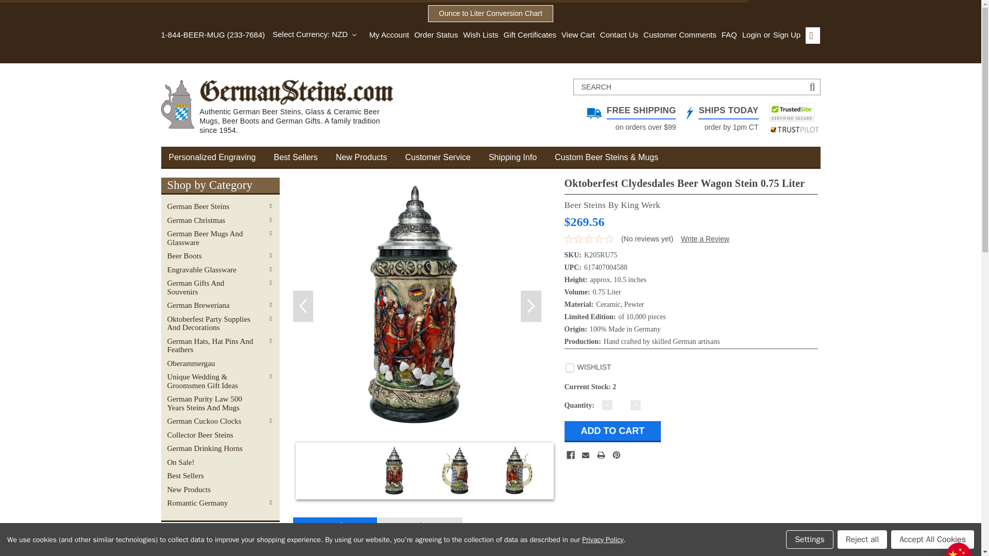  Describe the element at coordinates (283, 107) in the screenshot. I see `German beer steins, boots, mugs, glasses and other gifts` at that location.